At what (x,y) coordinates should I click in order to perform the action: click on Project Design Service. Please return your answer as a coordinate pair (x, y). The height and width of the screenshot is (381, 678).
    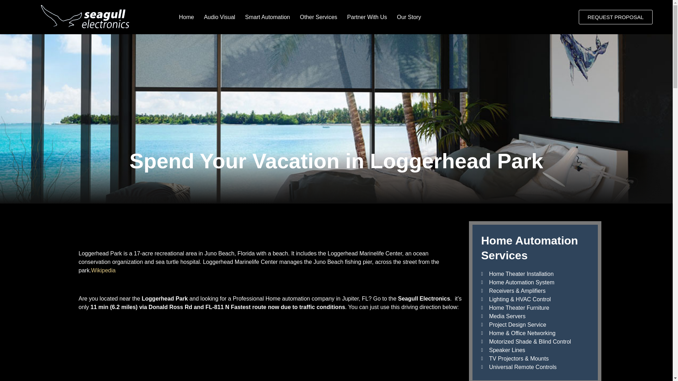
    Looking at the image, I should click on (535, 325).